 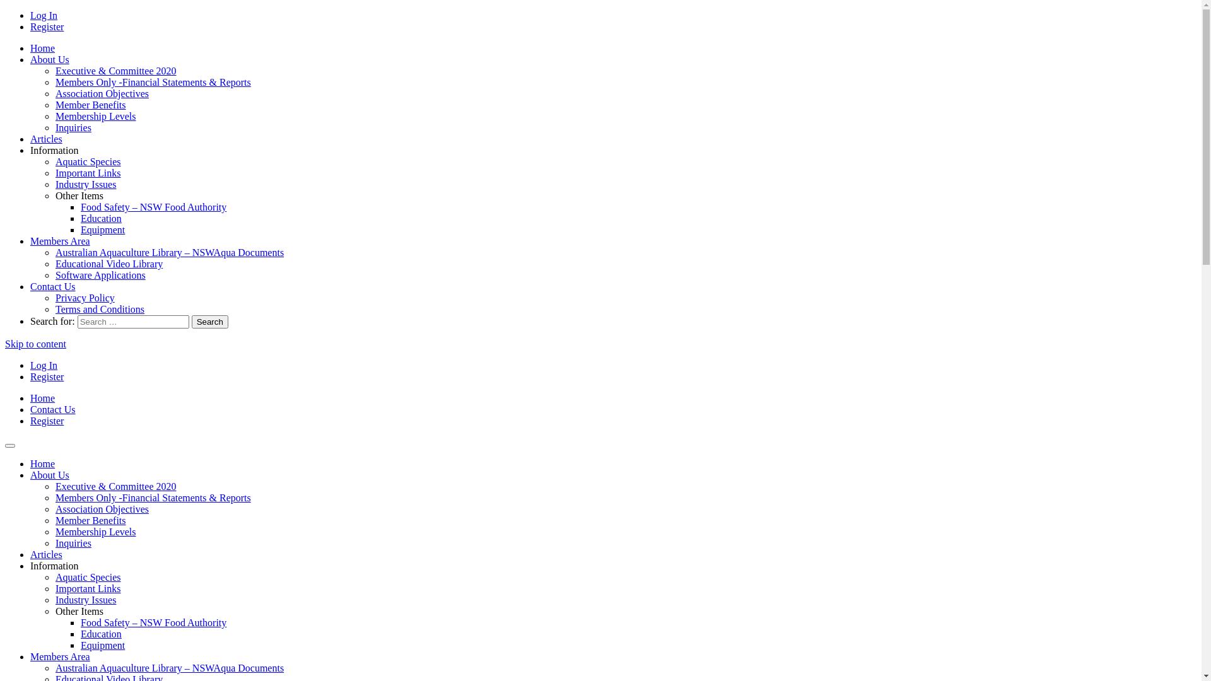 What do you see at coordinates (79, 195) in the screenshot?
I see `Other Items` at bounding box center [79, 195].